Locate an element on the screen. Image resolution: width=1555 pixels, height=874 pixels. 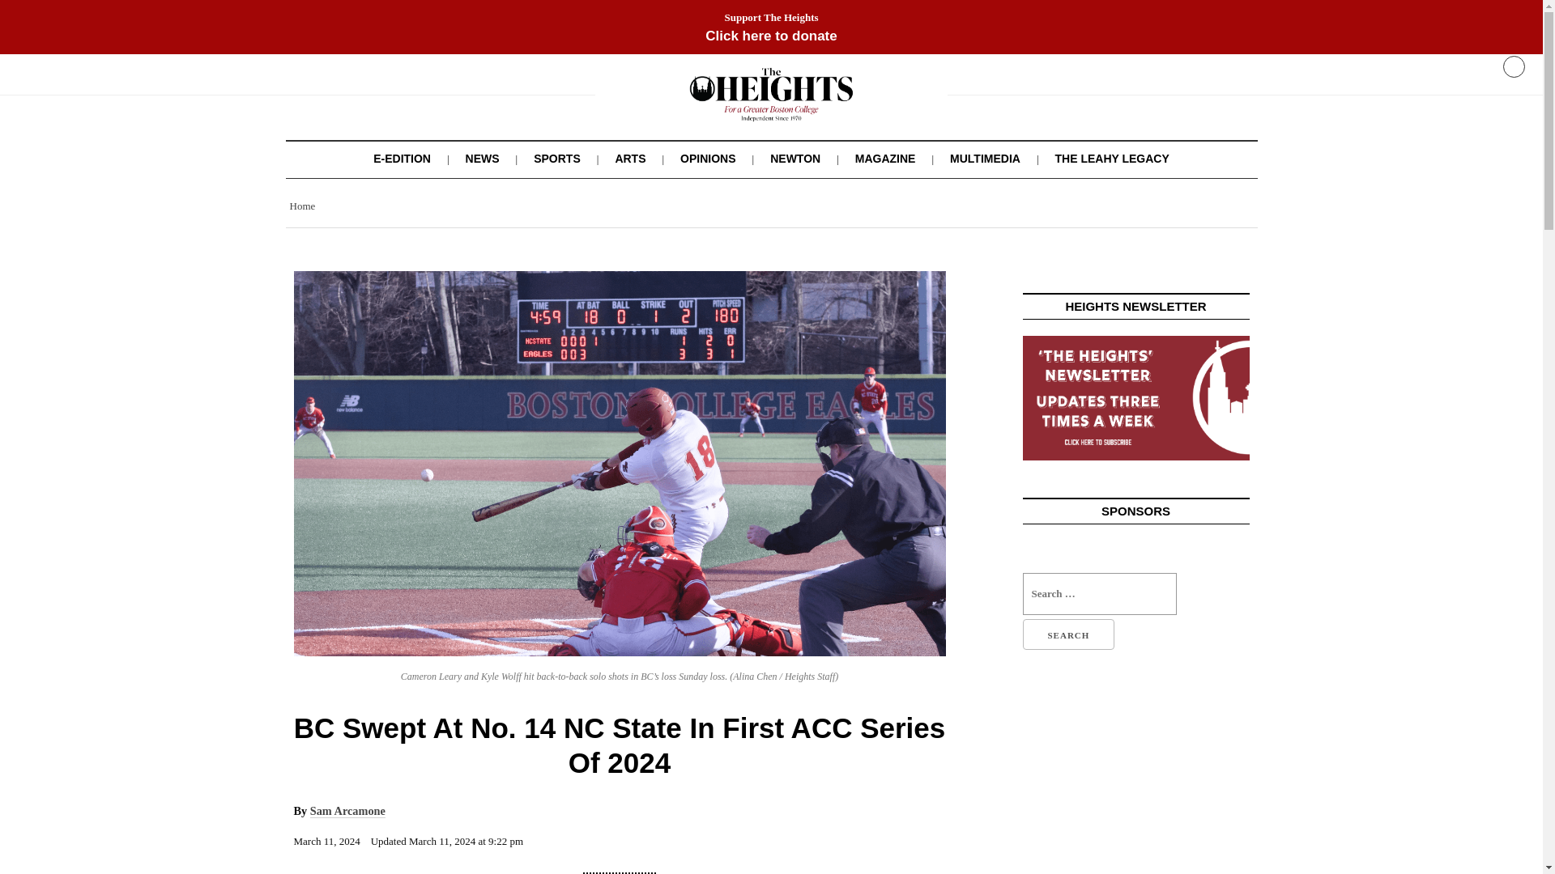
ARTS is located at coordinates (629, 159).